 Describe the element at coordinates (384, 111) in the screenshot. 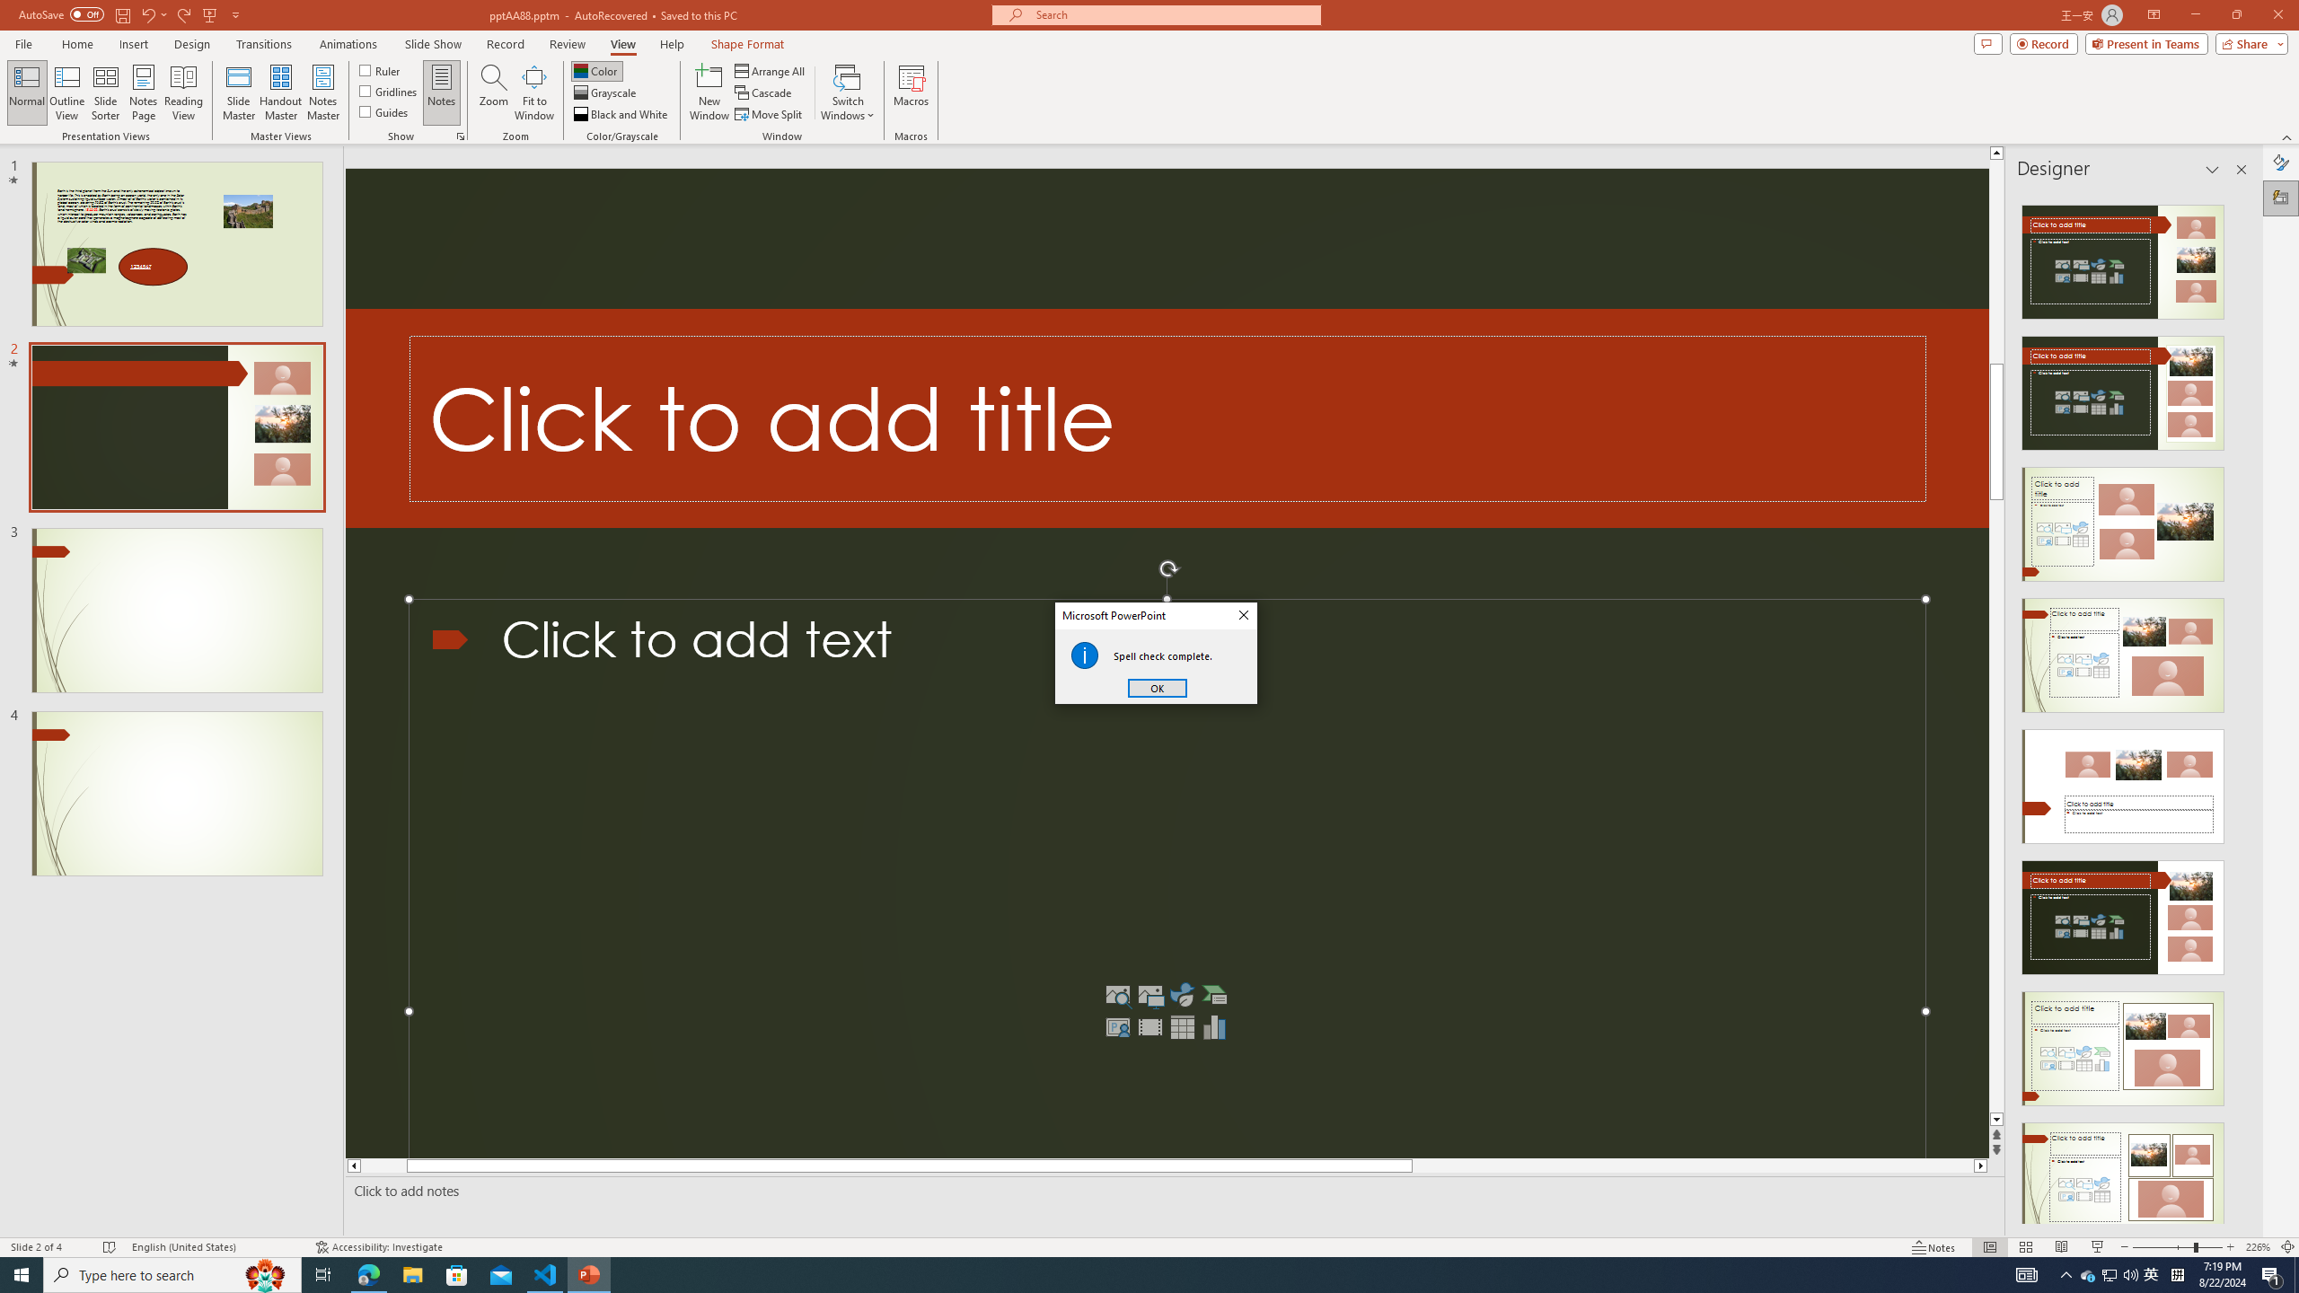

I see `Guides` at that location.